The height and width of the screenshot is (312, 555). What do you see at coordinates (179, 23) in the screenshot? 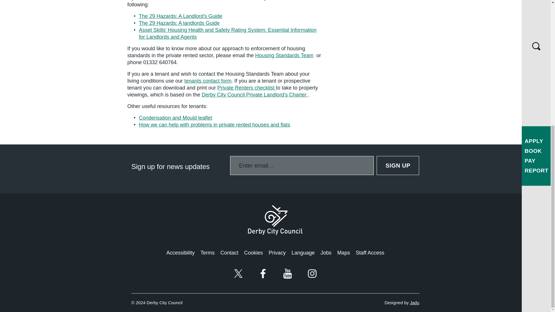
I see `The 29 Hazards: A landlords Guide` at bounding box center [179, 23].